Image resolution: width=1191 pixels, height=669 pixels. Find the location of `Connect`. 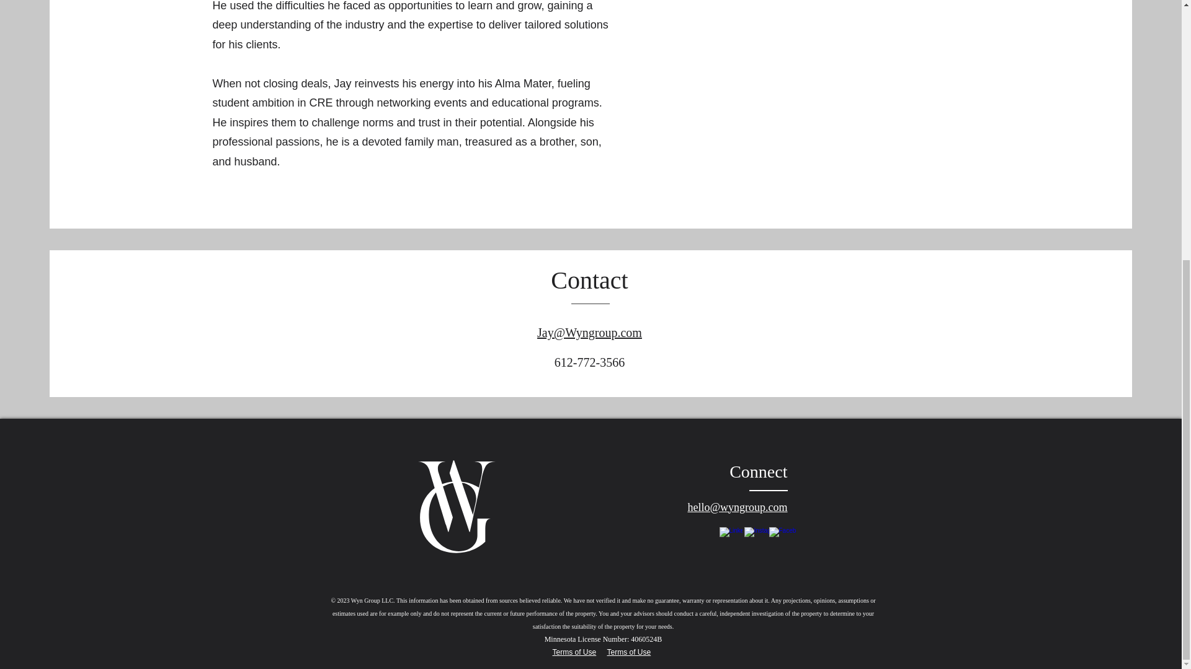

Connect is located at coordinates (758, 471).